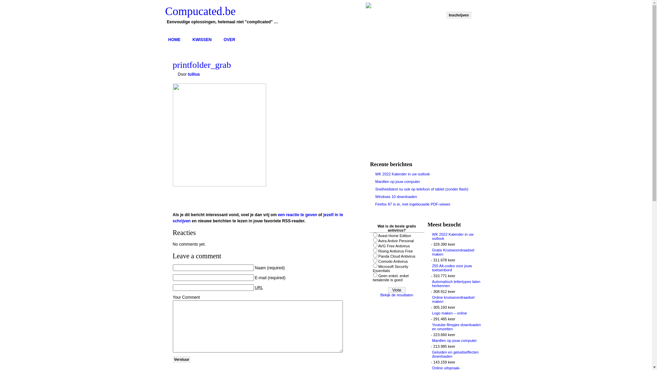 The height and width of the screenshot is (370, 657). What do you see at coordinates (402, 174) in the screenshot?
I see `WK 2022 Kalender in uw outlook` at bounding box center [402, 174].